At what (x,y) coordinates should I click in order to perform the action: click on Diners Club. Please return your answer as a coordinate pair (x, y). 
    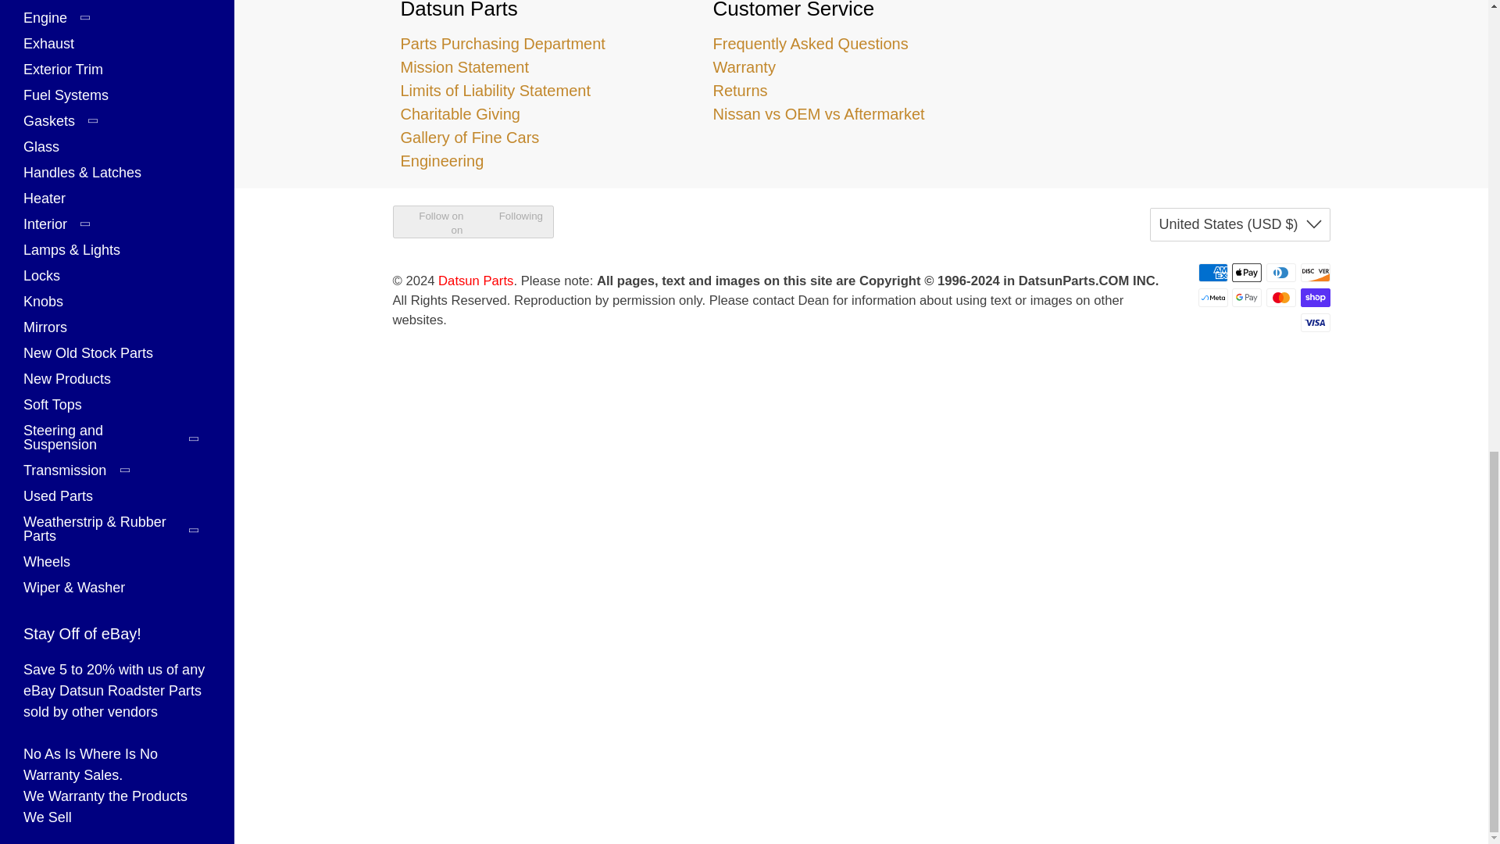
    Looking at the image, I should click on (1280, 272).